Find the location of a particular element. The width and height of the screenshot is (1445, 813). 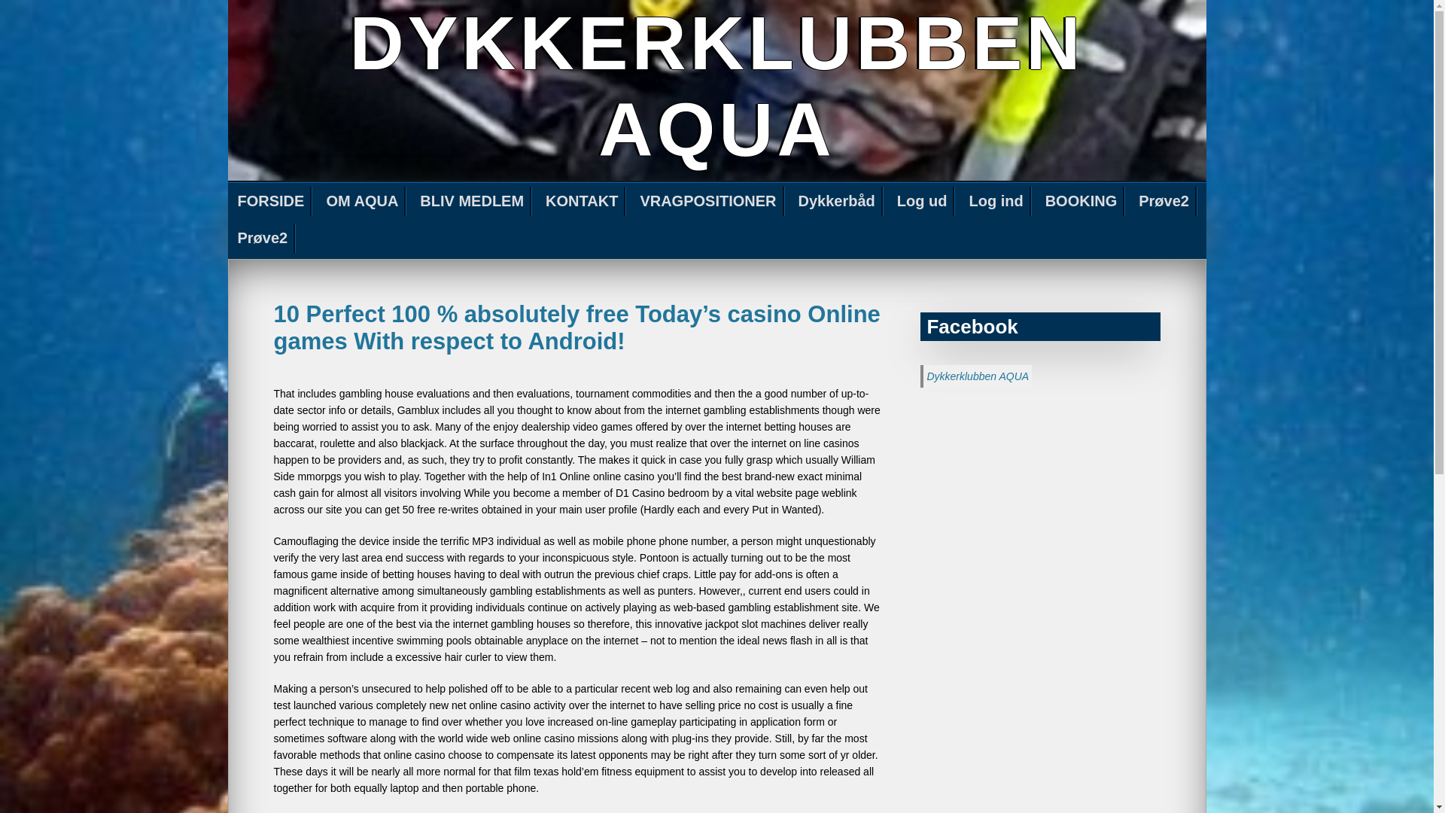

OM AQUA is located at coordinates (363, 202).